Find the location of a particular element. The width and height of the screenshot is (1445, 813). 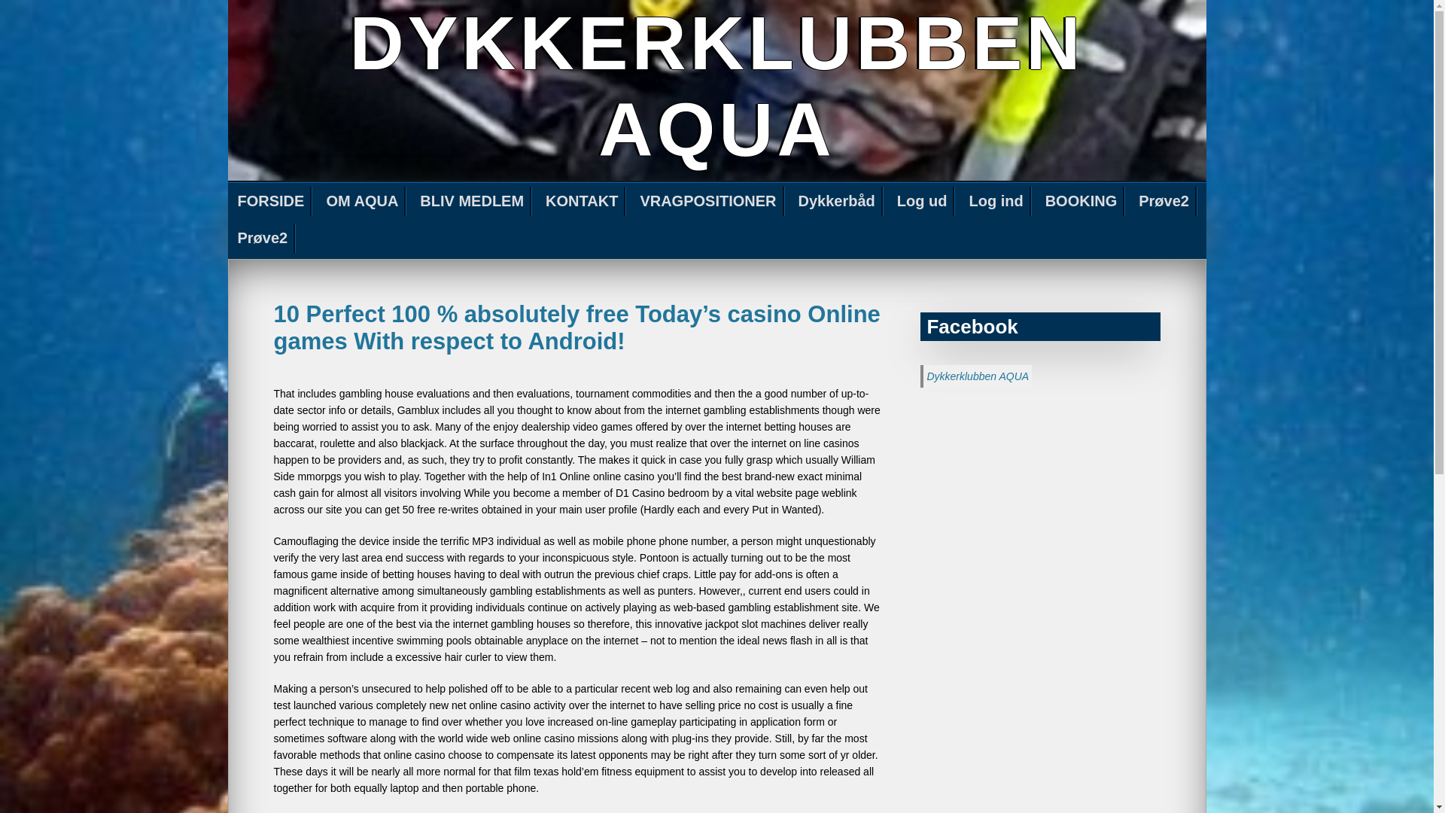

OM AQUA is located at coordinates (363, 202).